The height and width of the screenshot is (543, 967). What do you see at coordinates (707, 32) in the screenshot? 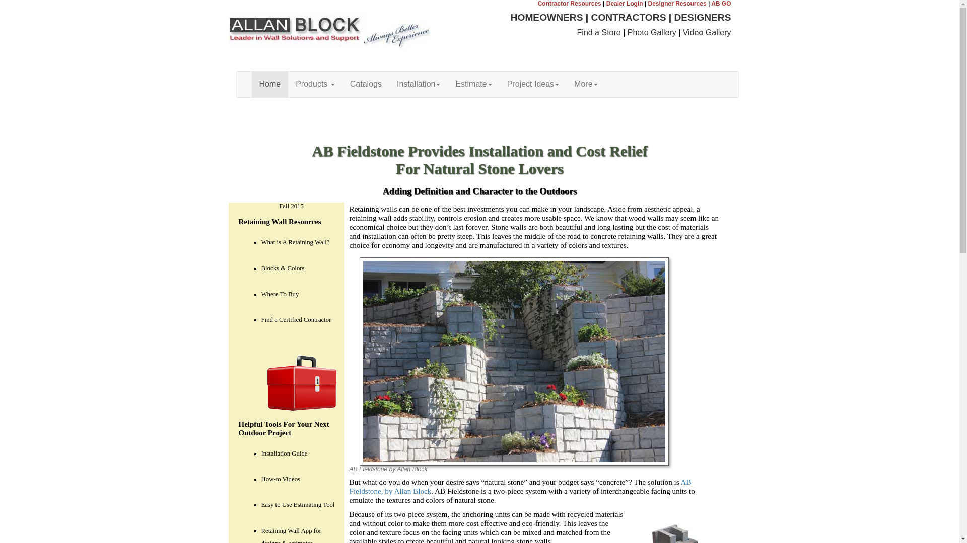
I see `Video Gallery` at bounding box center [707, 32].